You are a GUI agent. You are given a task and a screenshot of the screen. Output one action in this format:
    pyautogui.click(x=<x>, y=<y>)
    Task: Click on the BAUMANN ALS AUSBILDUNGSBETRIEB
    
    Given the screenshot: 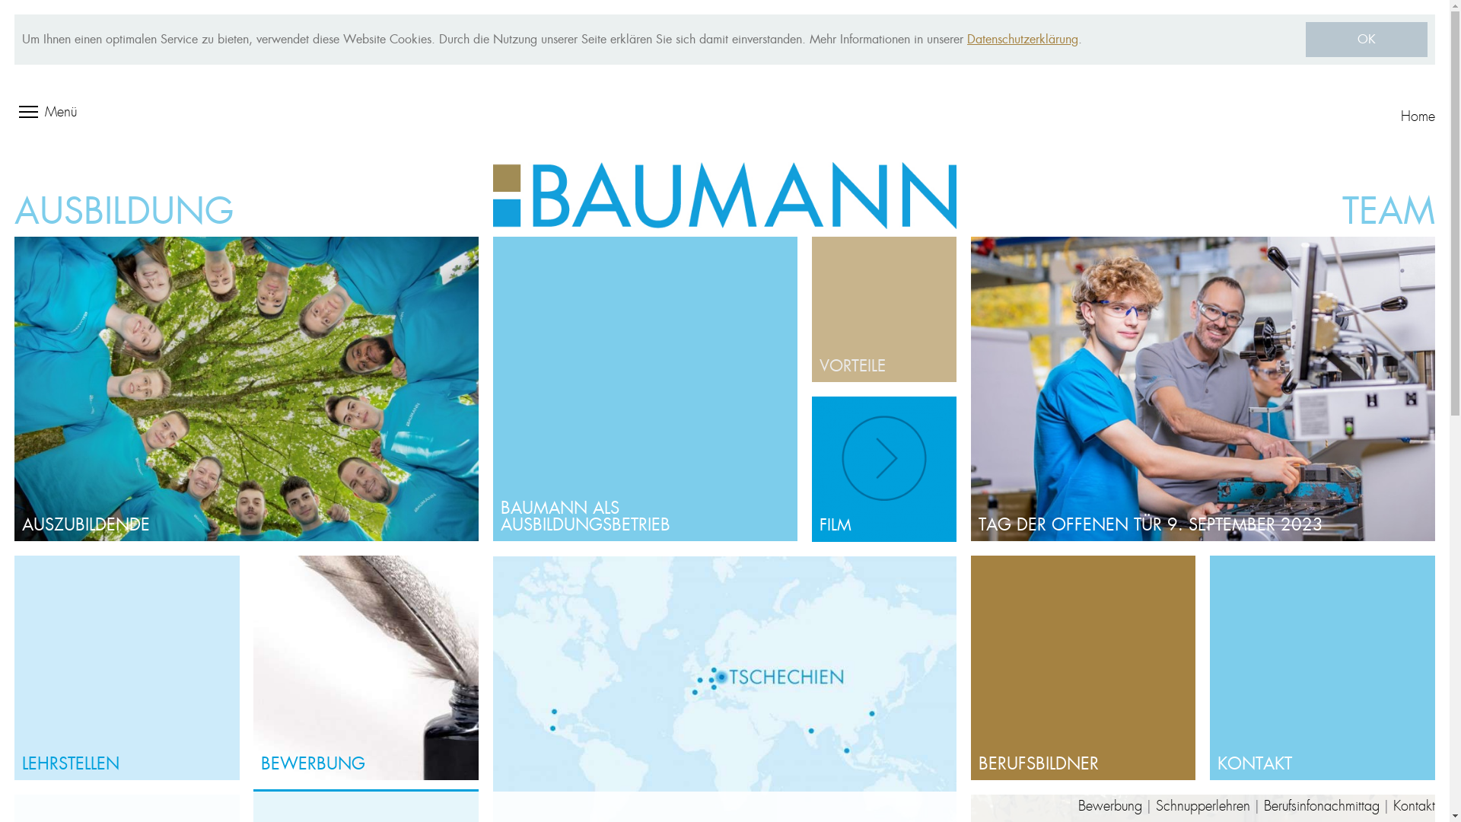 What is the action you would take?
    pyautogui.click(x=645, y=389)
    